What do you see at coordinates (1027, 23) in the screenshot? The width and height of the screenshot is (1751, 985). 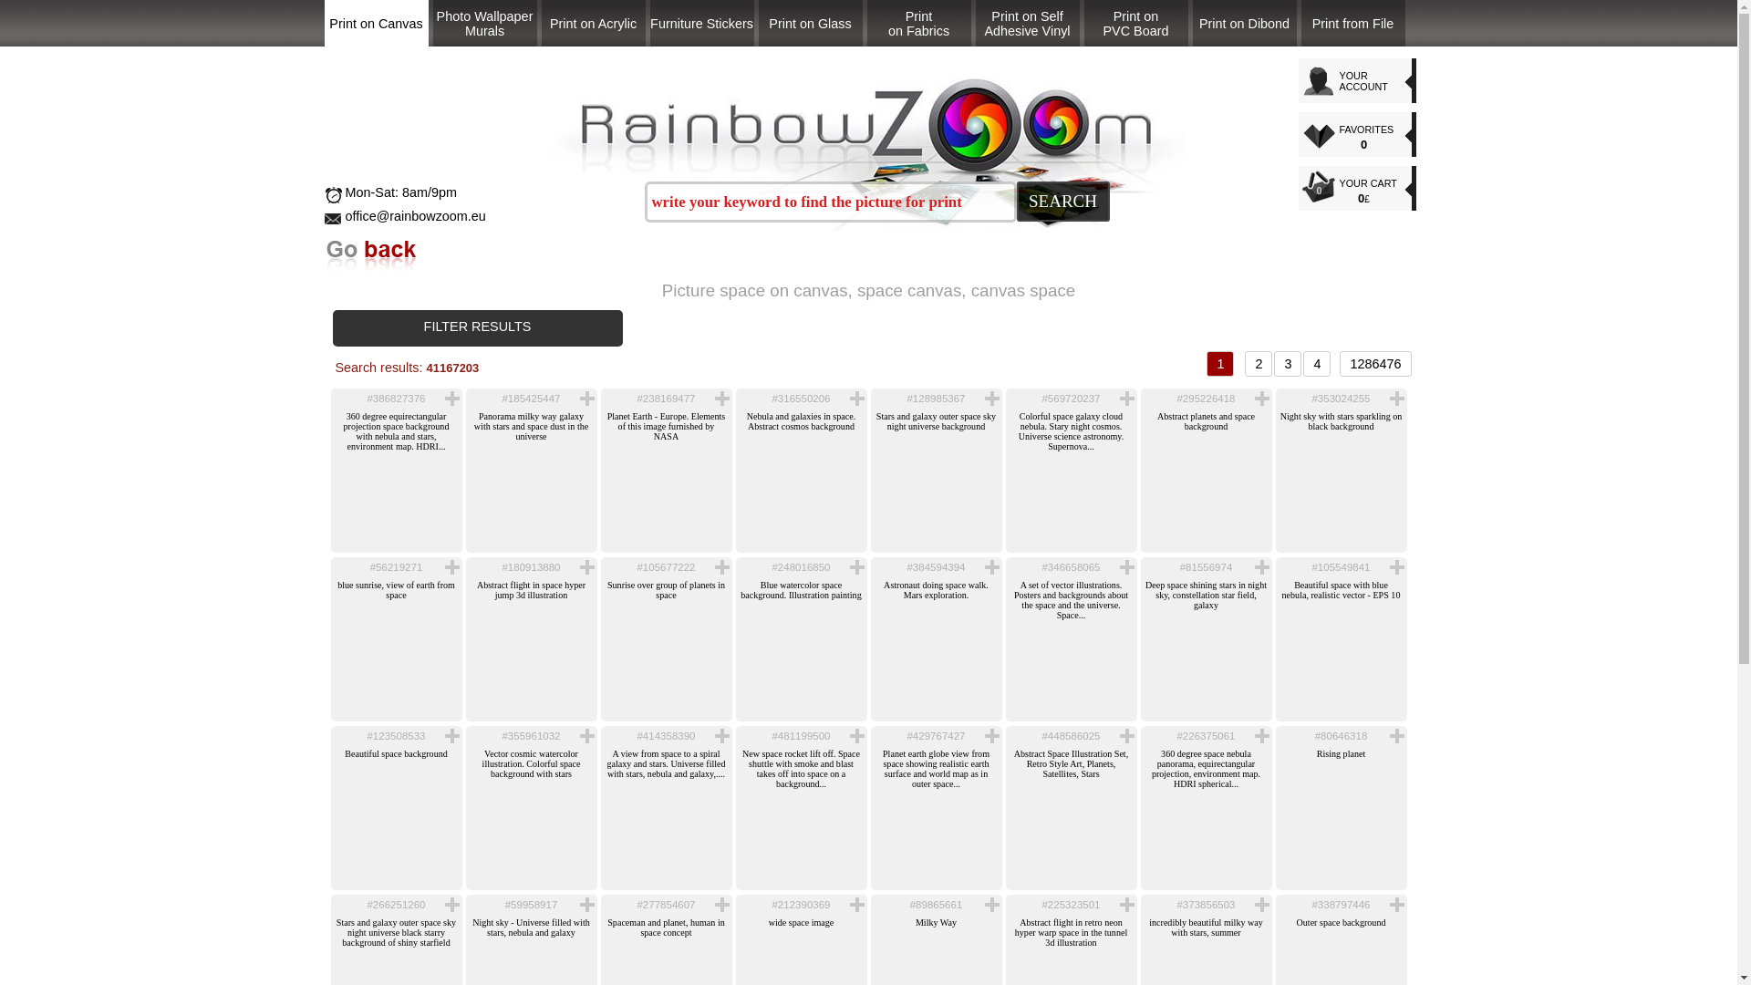 I see `Furniture Stickers` at bounding box center [1027, 23].